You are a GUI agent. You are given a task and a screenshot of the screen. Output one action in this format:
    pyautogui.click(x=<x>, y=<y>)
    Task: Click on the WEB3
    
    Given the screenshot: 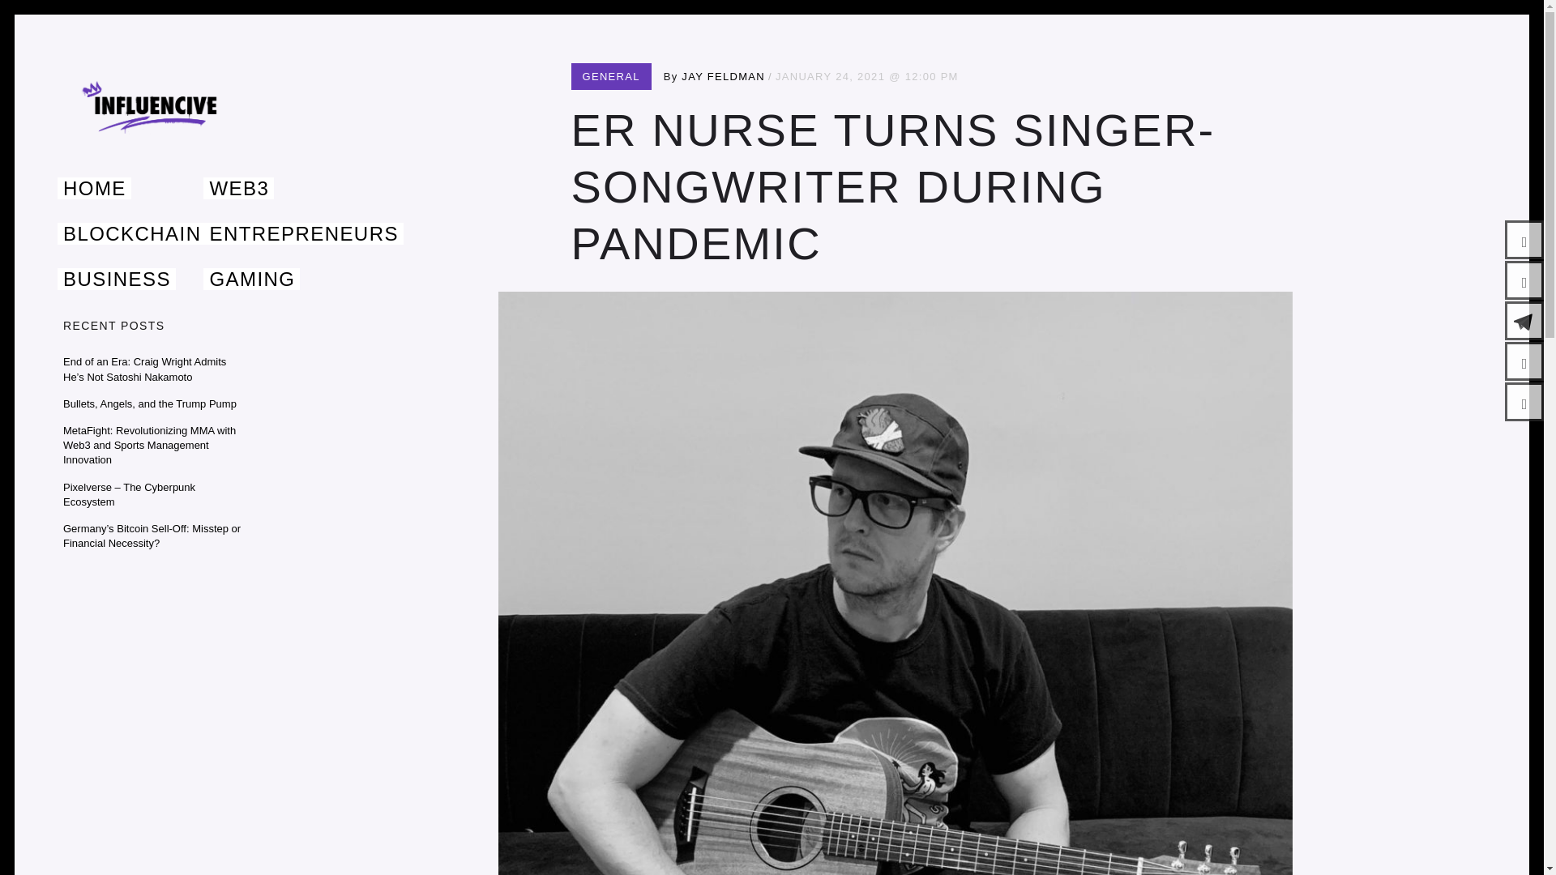 What is the action you would take?
    pyautogui.click(x=238, y=188)
    